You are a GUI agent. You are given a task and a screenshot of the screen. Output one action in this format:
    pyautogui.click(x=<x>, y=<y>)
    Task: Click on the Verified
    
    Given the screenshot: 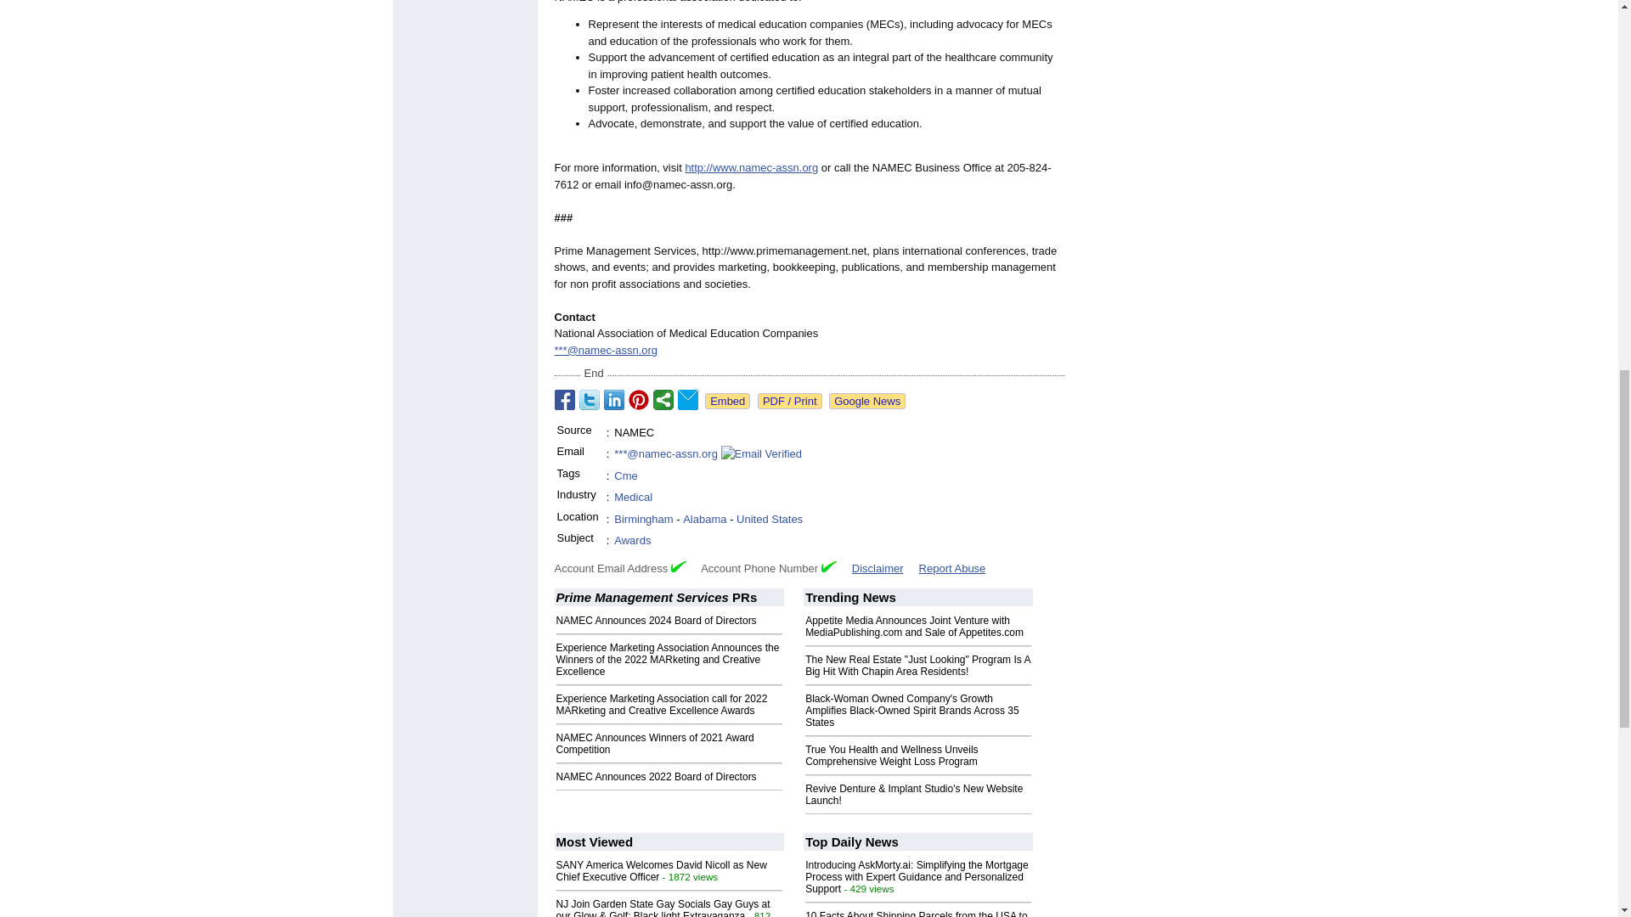 What is the action you would take?
    pyautogui.click(x=678, y=565)
    